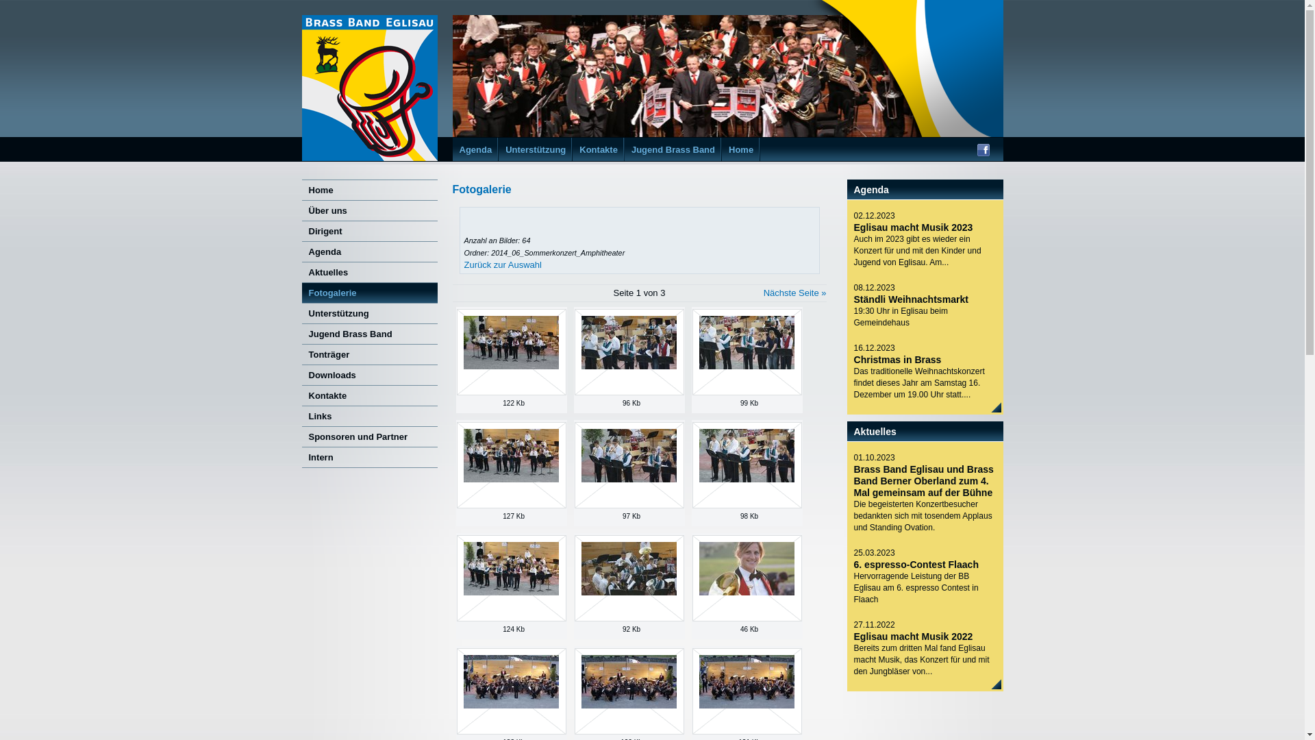  I want to click on Agenda, so click(369, 251).